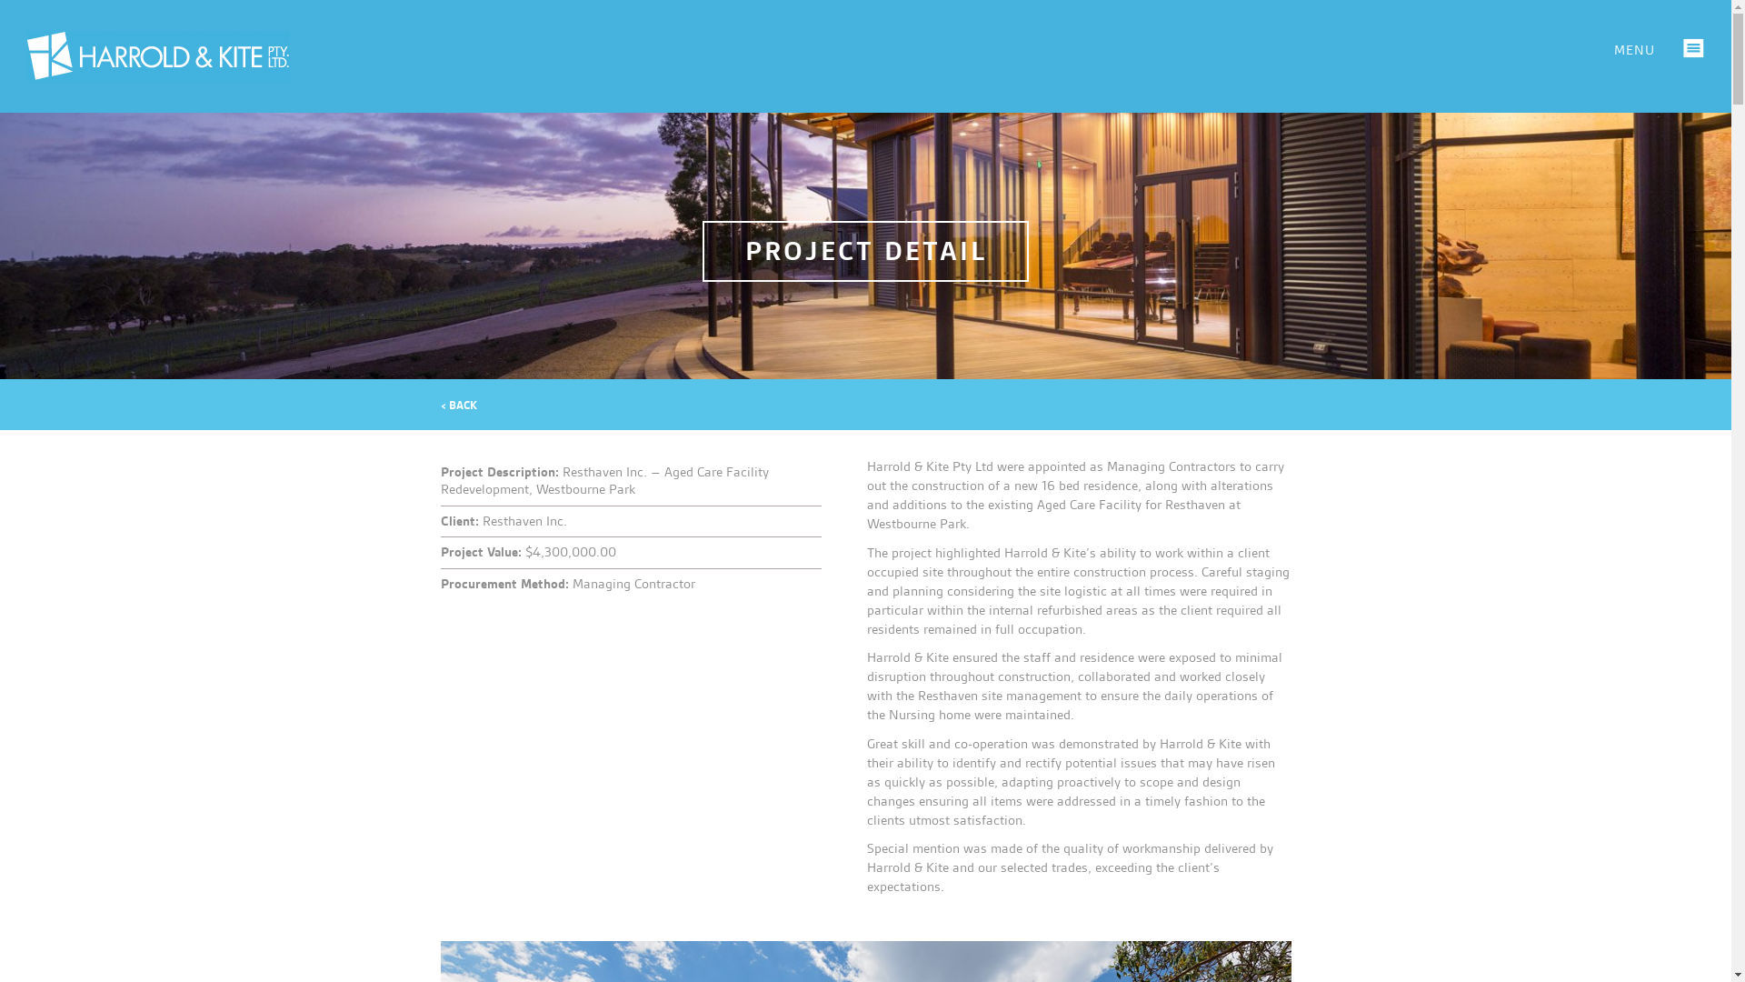 The height and width of the screenshot is (982, 1745). Describe the element at coordinates (158, 62) in the screenshot. I see `Harrold & Kite - Home page` at that location.